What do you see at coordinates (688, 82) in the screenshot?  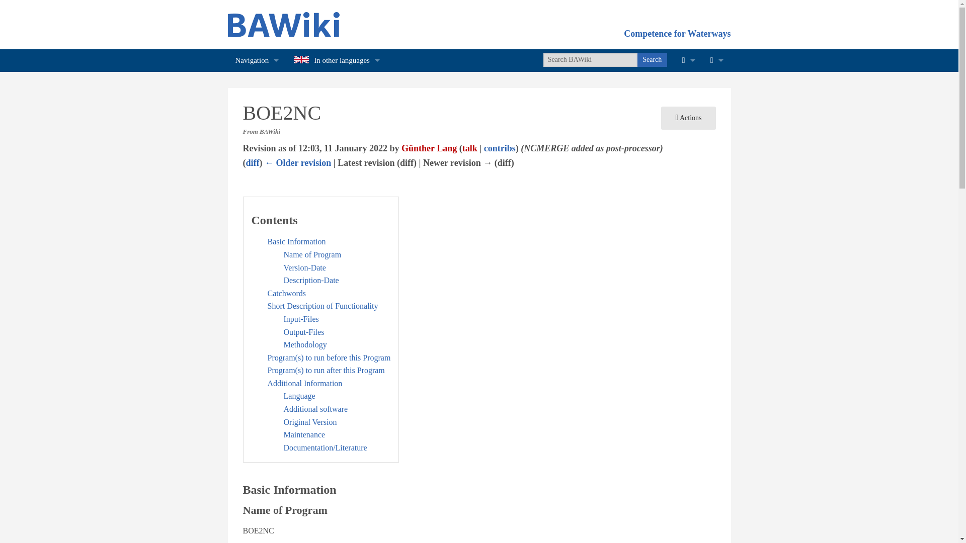 I see `What links here` at bounding box center [688, 82].